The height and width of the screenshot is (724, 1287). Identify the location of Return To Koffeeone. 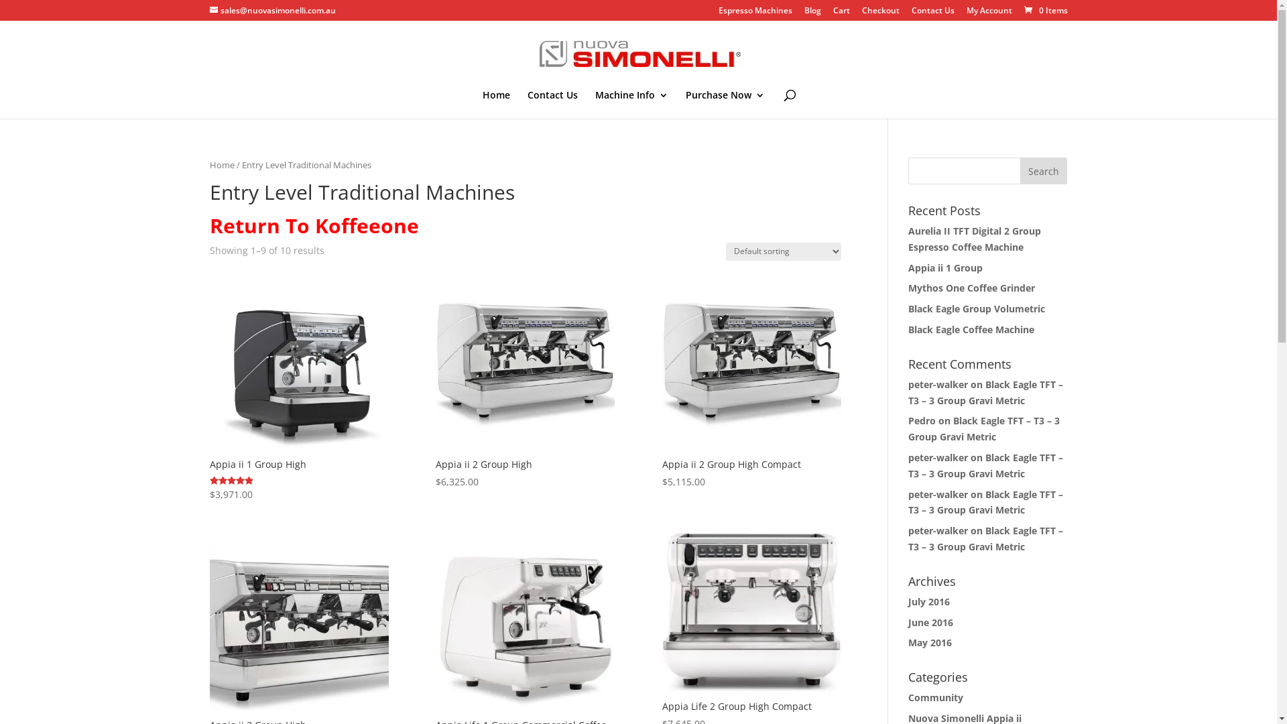
(314, 225).